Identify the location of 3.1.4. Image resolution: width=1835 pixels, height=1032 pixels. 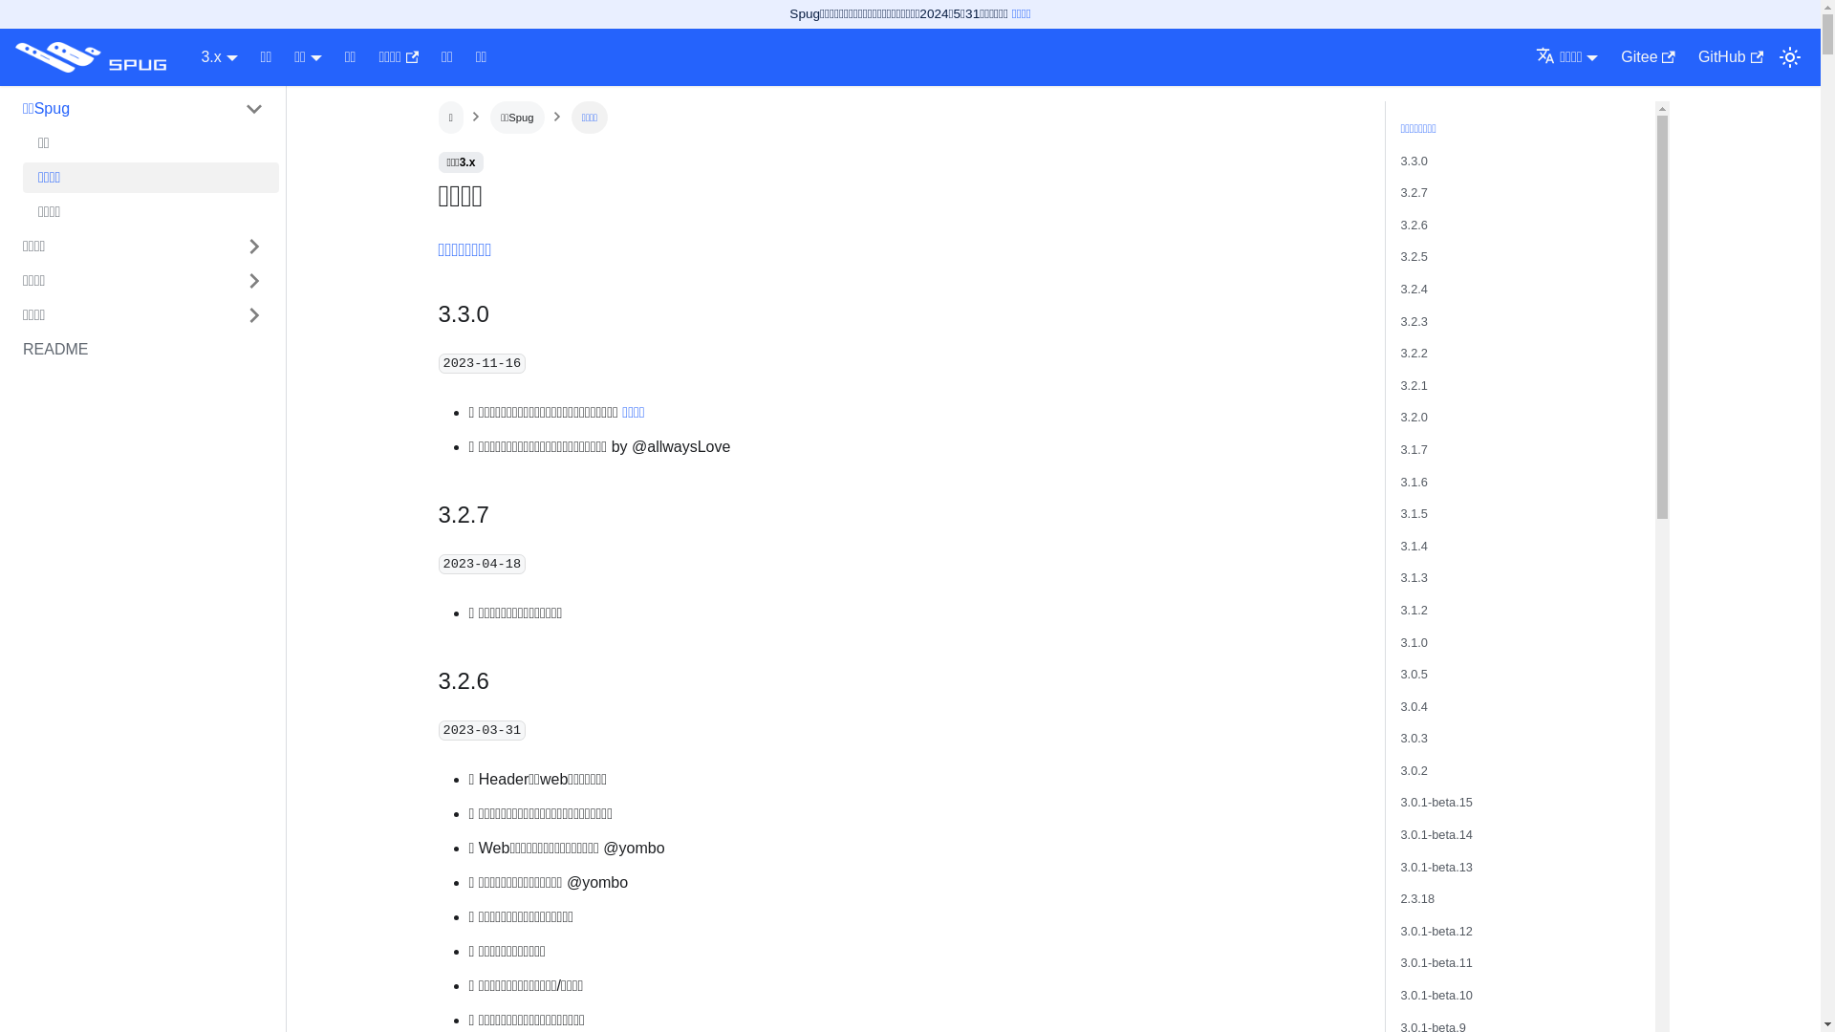
(1414, 547).